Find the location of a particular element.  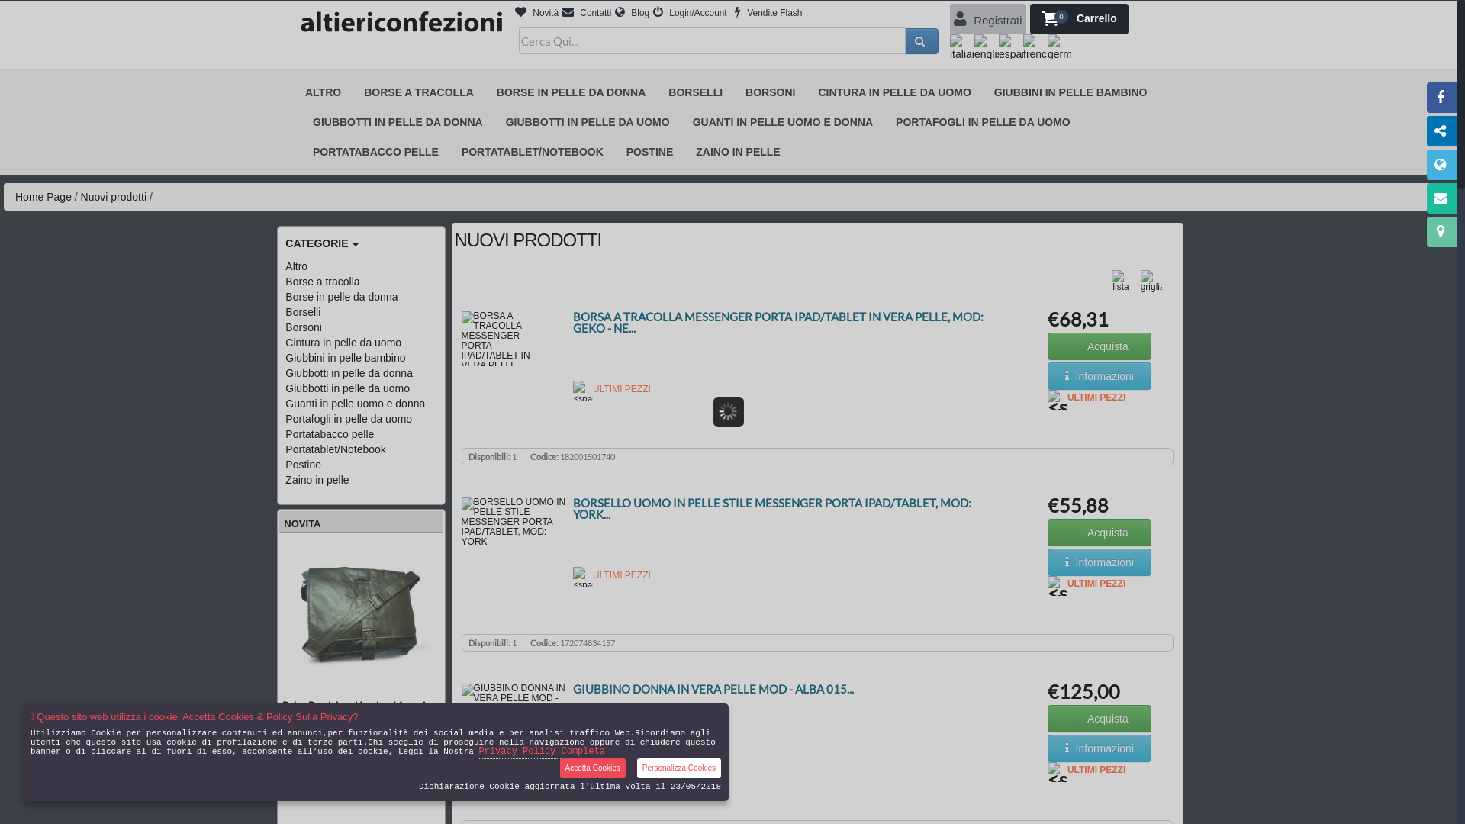

PORTATABACCO PELLE is located at coordinates (375, 153).